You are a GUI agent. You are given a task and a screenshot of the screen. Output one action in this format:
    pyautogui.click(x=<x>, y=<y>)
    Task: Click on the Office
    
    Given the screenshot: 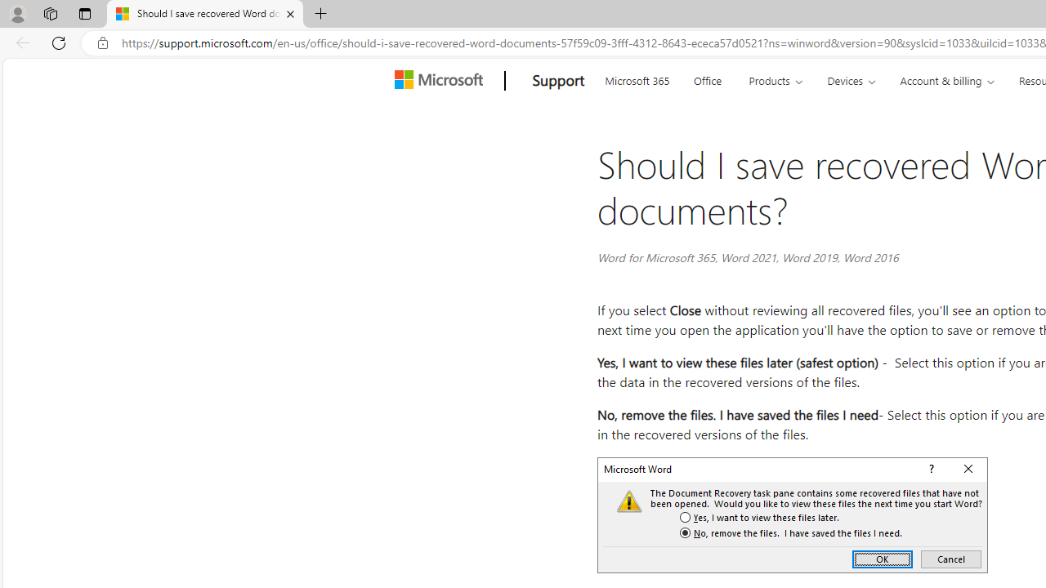 What is the action you would take?
    pyautogui.click(x=708, y=78)
    